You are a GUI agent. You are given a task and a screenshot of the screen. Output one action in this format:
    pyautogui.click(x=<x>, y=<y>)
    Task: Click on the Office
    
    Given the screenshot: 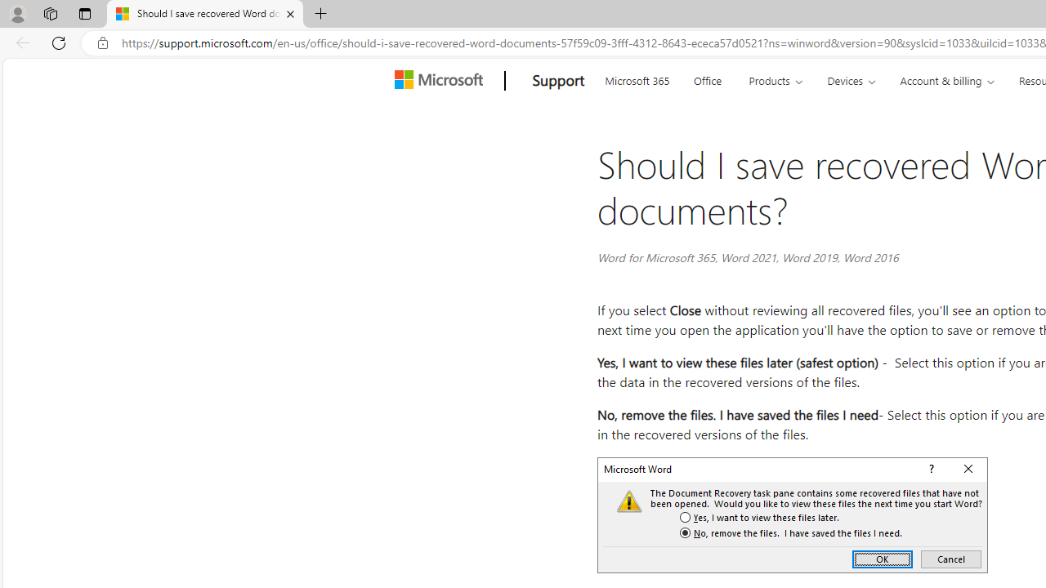 What is the action you would take?
    pyautogui.click(x=708, y=78)
    